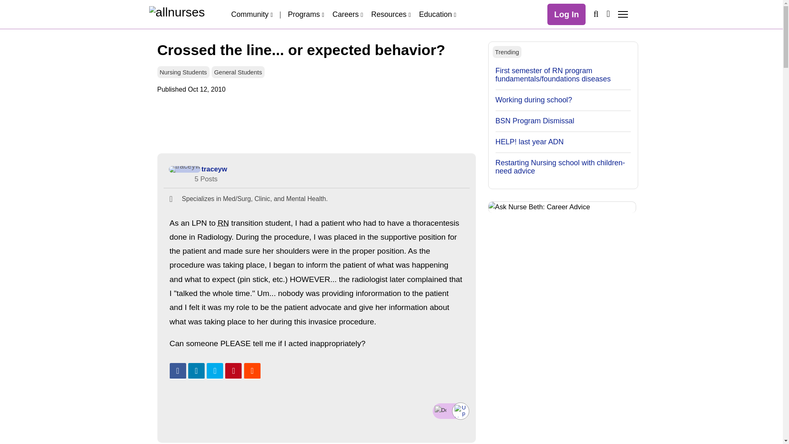 The image size is (789, 444). Describe the element at coordinates (184, 169) in the screenshot. I see `Go to traceyw's profile` at that location.